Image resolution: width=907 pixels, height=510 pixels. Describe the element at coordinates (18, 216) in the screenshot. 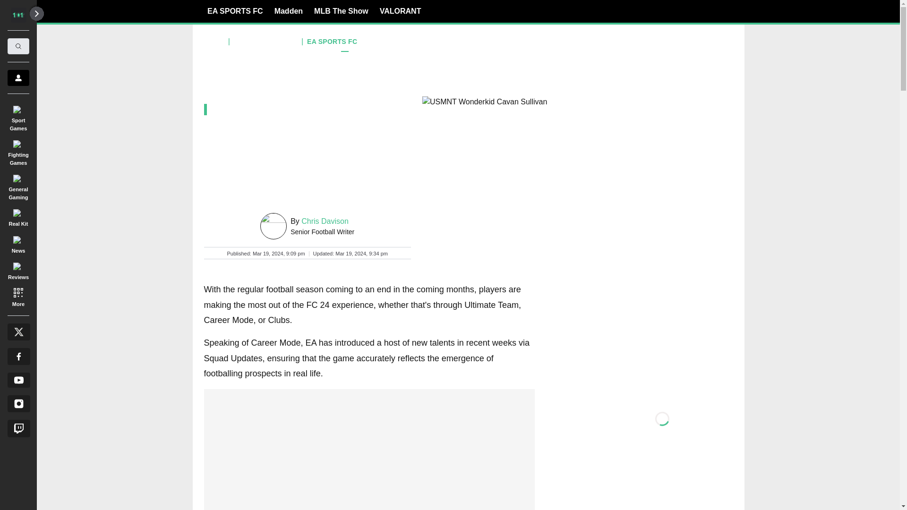

I see `Real Kit` at that location.